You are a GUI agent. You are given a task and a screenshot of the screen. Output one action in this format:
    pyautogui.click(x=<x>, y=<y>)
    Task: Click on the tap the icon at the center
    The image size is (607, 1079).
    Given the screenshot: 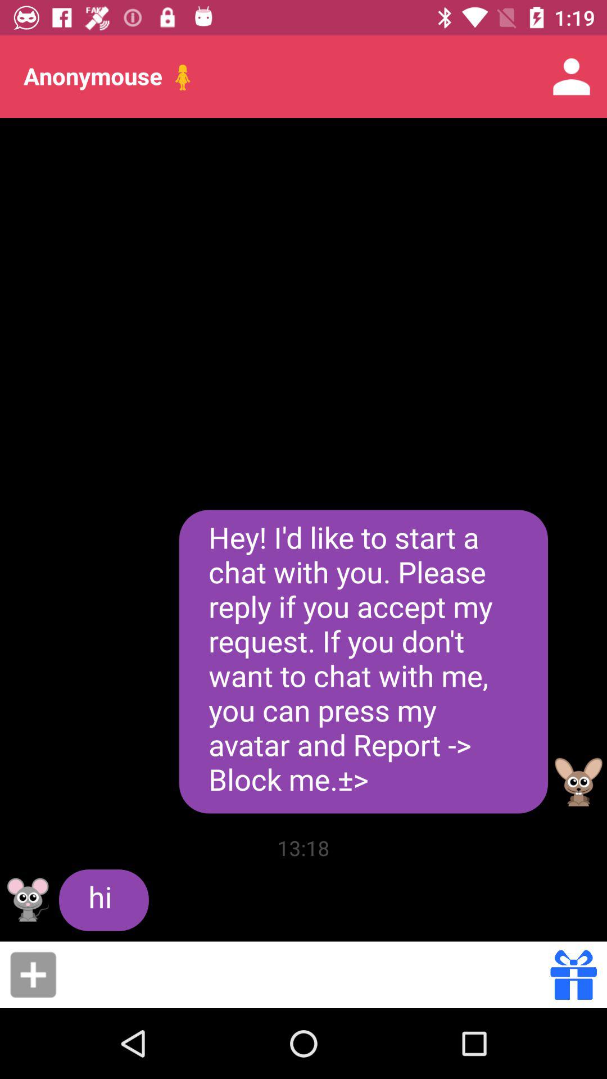 What is the action you would take?
    pyautogui.click(x=363, y=661)
    